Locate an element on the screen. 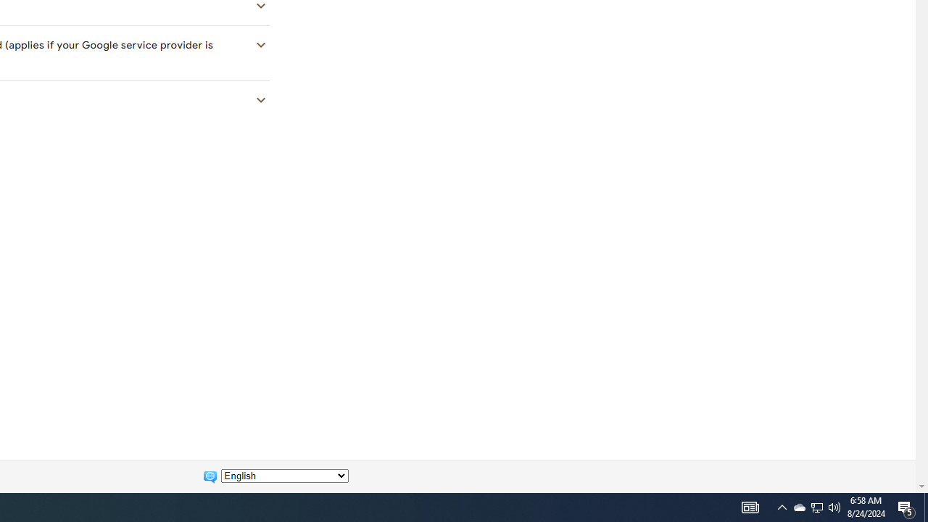  Change language: is located at coordinates (284, 476).